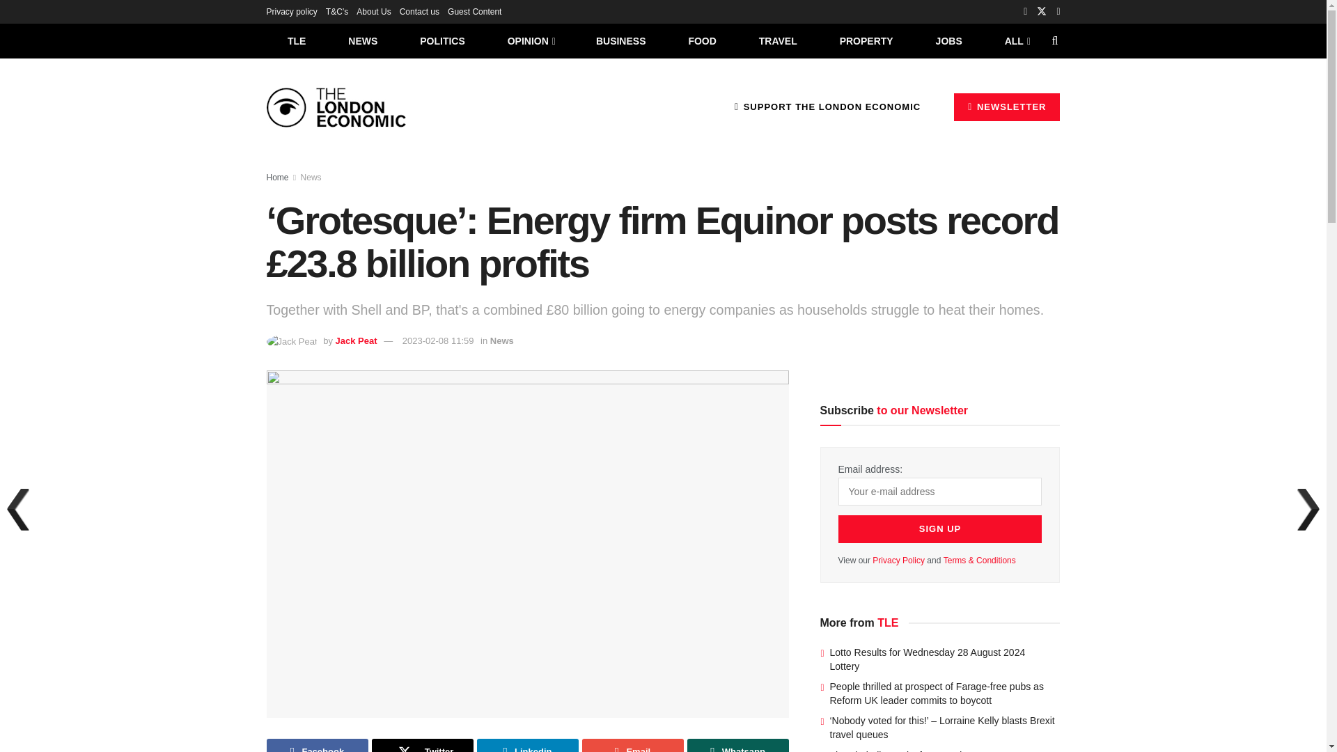 This screenshot has width=1337, height=752. What do you see at coordinates (866, 40) in the screenshot?
I see `PROPERTY` at bounding box center [866, 40].